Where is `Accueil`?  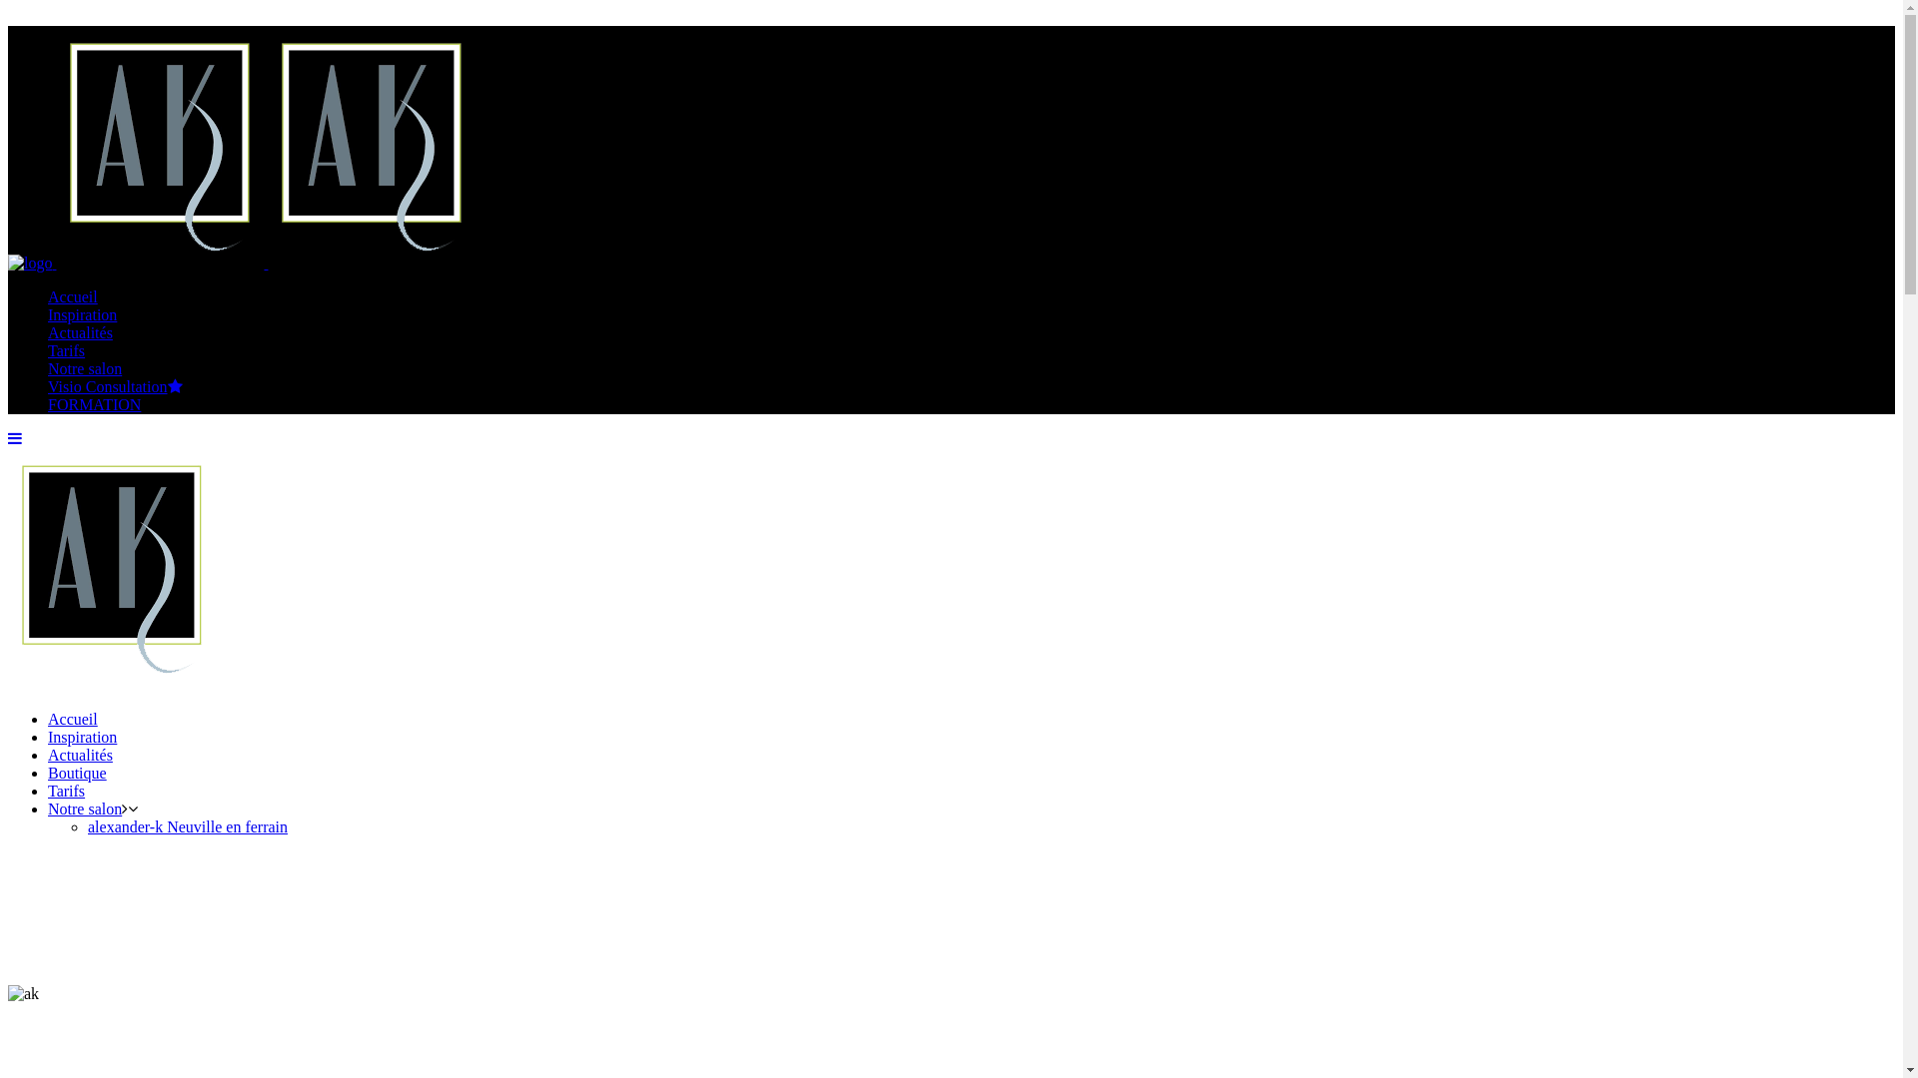 Accueil is located at coordinates (73, 297).